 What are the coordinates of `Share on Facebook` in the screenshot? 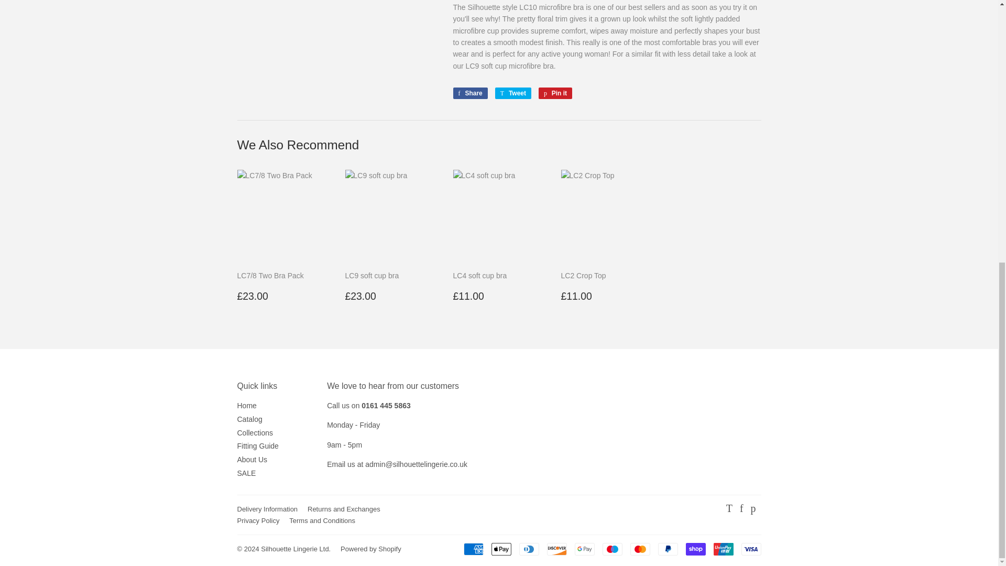 It's located at (469, 93).